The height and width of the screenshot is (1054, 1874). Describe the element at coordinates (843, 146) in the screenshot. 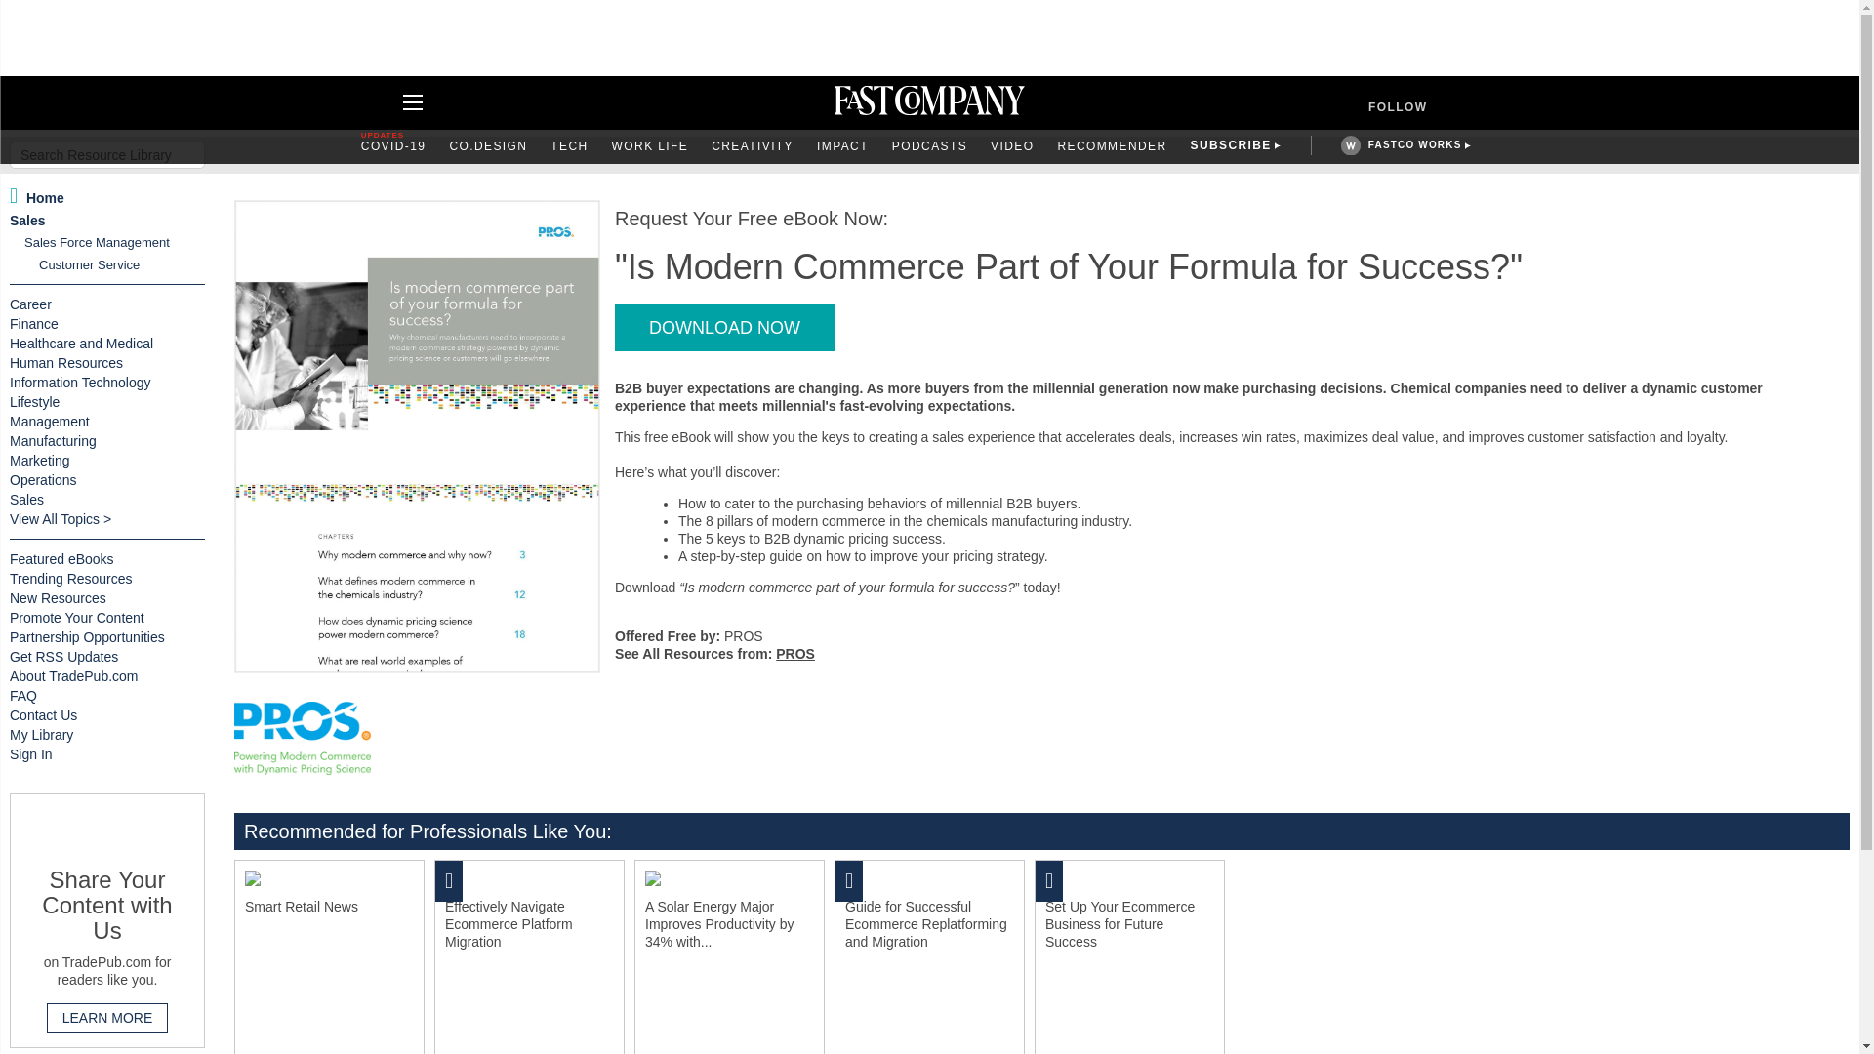

I see `Impact` at that location.